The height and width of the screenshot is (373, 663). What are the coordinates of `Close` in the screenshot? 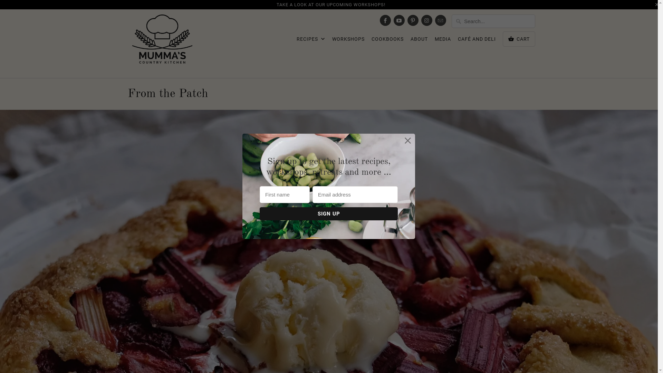 It's located at (408, 141).